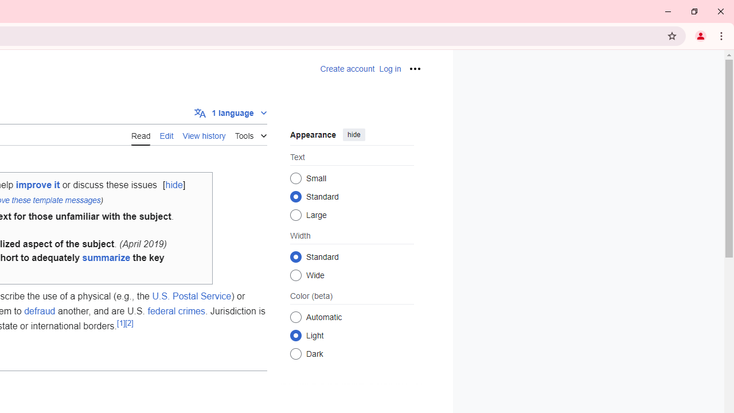  Describe the element at coordinates (296, 275) in the screenshot. I see `Wide` at that location.